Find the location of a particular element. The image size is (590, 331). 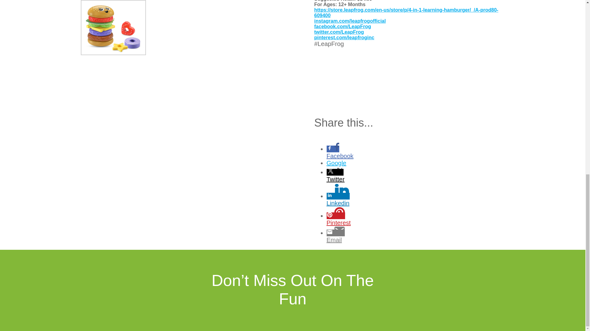

Linkedin is located at coordinates (349, 204).